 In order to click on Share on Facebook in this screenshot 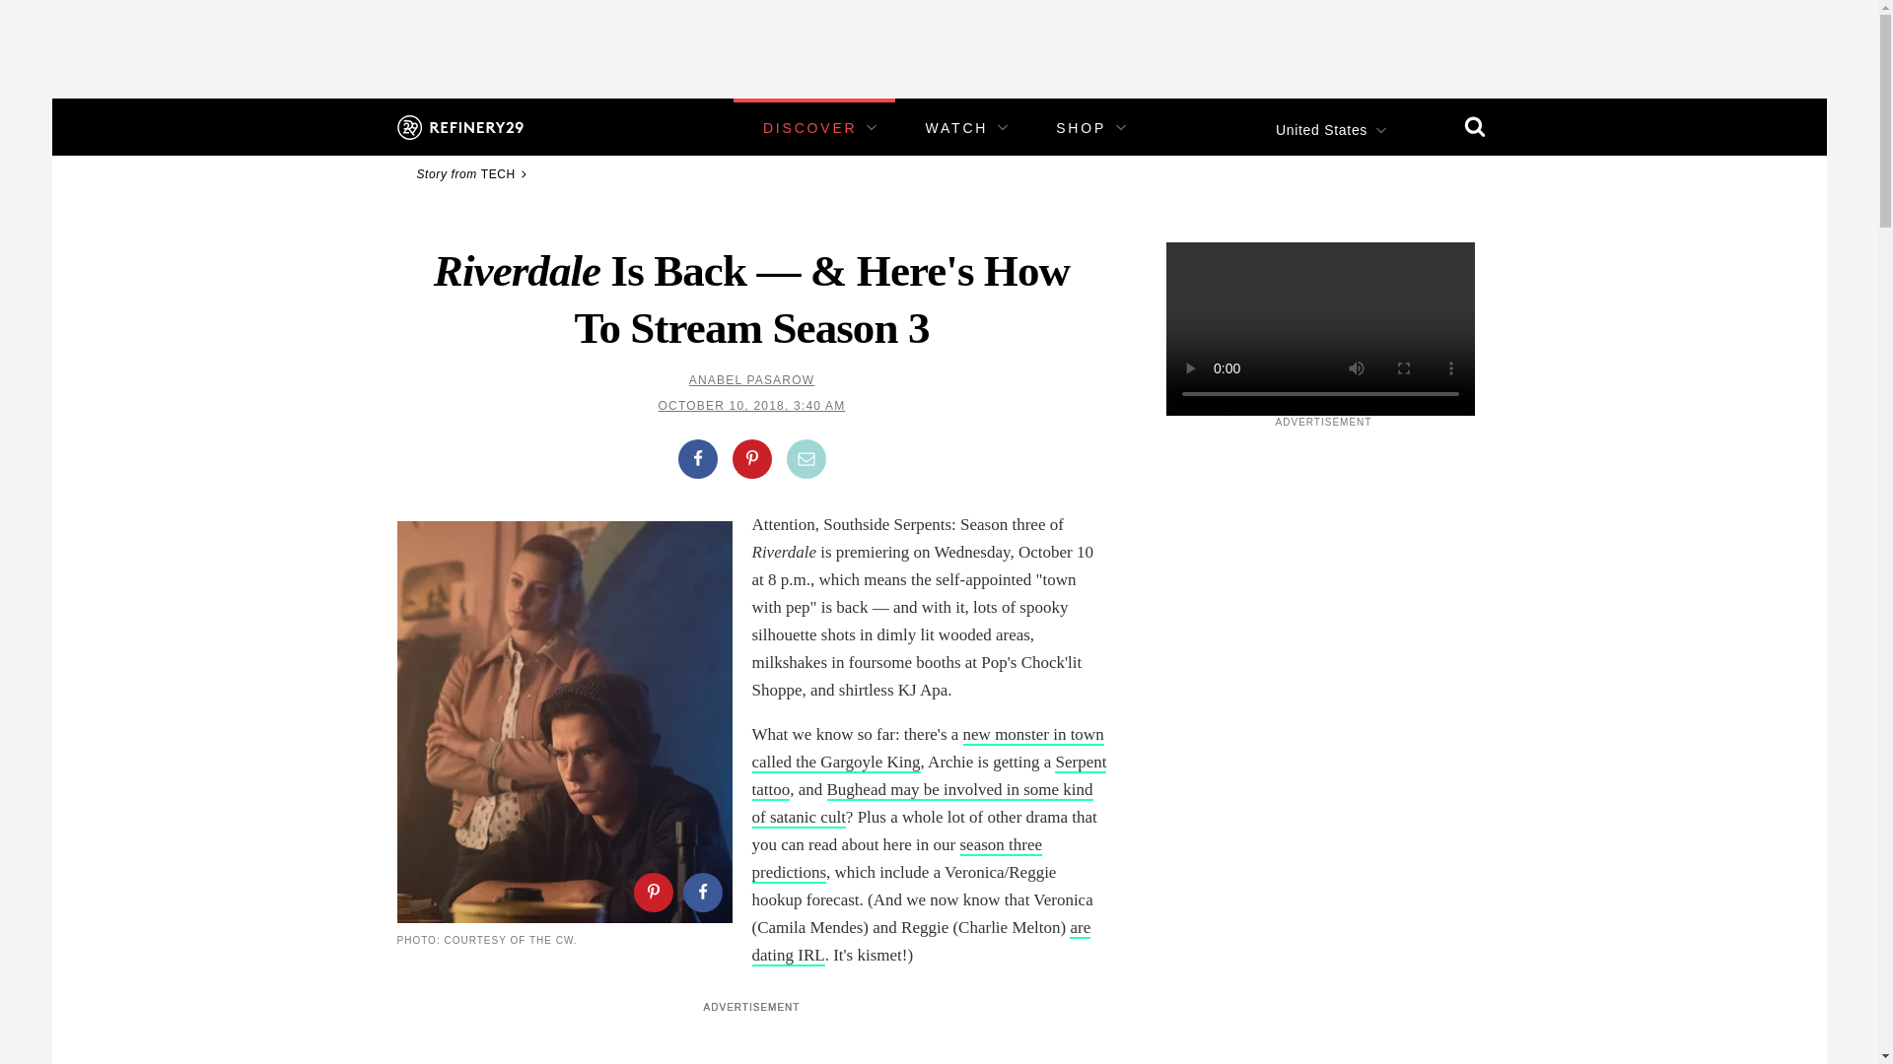, I will do `click(697, 459)`.